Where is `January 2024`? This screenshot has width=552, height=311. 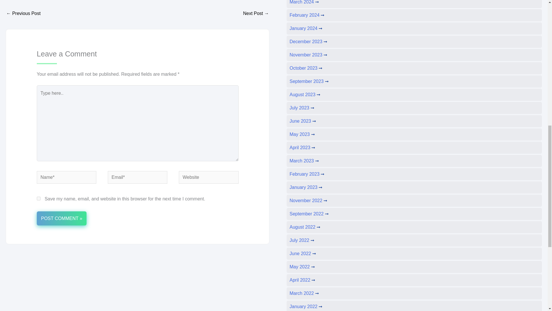 January 2024 is located at coordinates (306, 28).